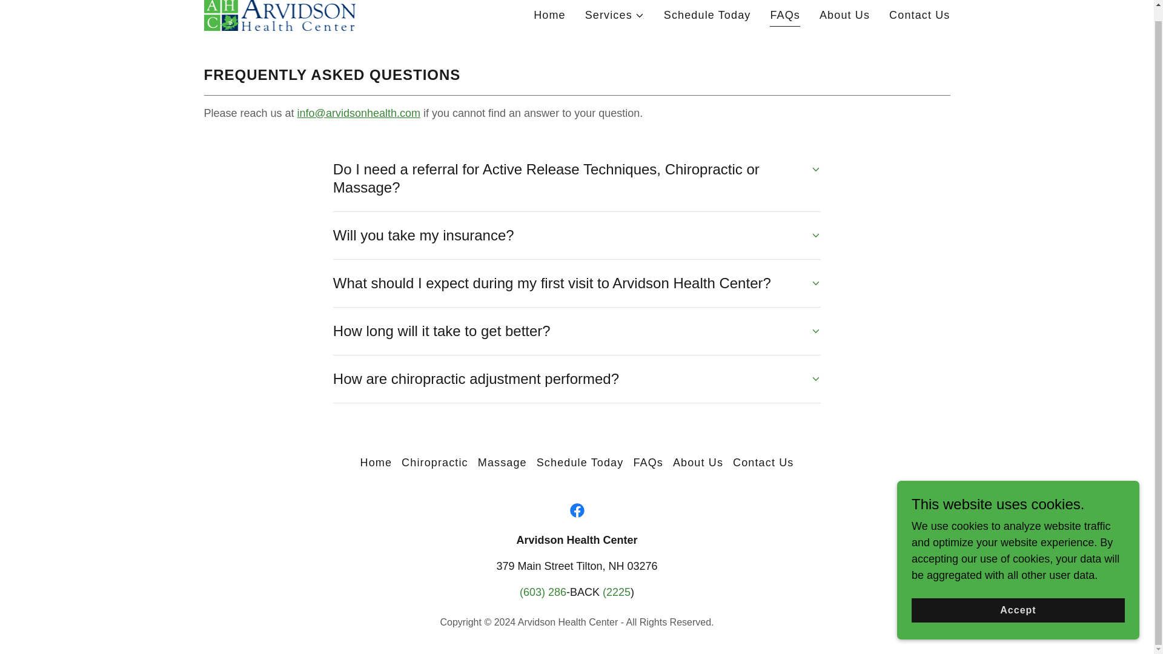  Describe the element at coordinates (435, 463) in the screenshot. I see `Chiropractic` at that location.